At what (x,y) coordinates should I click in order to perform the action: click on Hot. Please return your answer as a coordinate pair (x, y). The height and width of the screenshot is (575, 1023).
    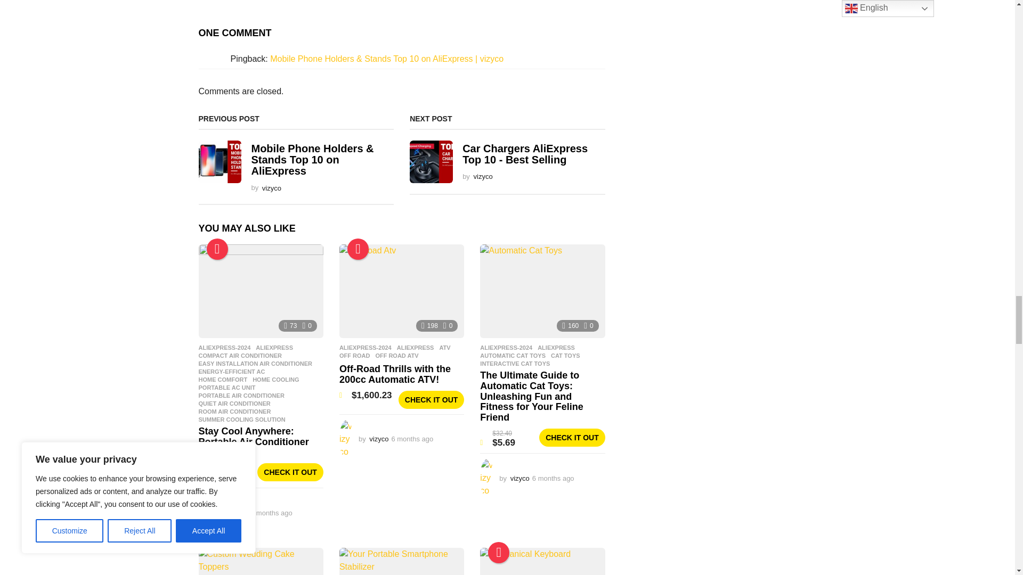
    Looking at the image, I should click on (358, 249).